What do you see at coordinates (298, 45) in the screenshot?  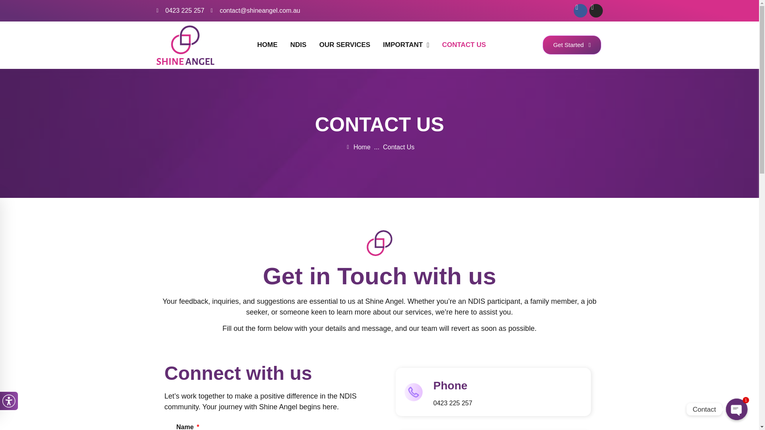 I see `NDIS` at bounding box center [298, 45].